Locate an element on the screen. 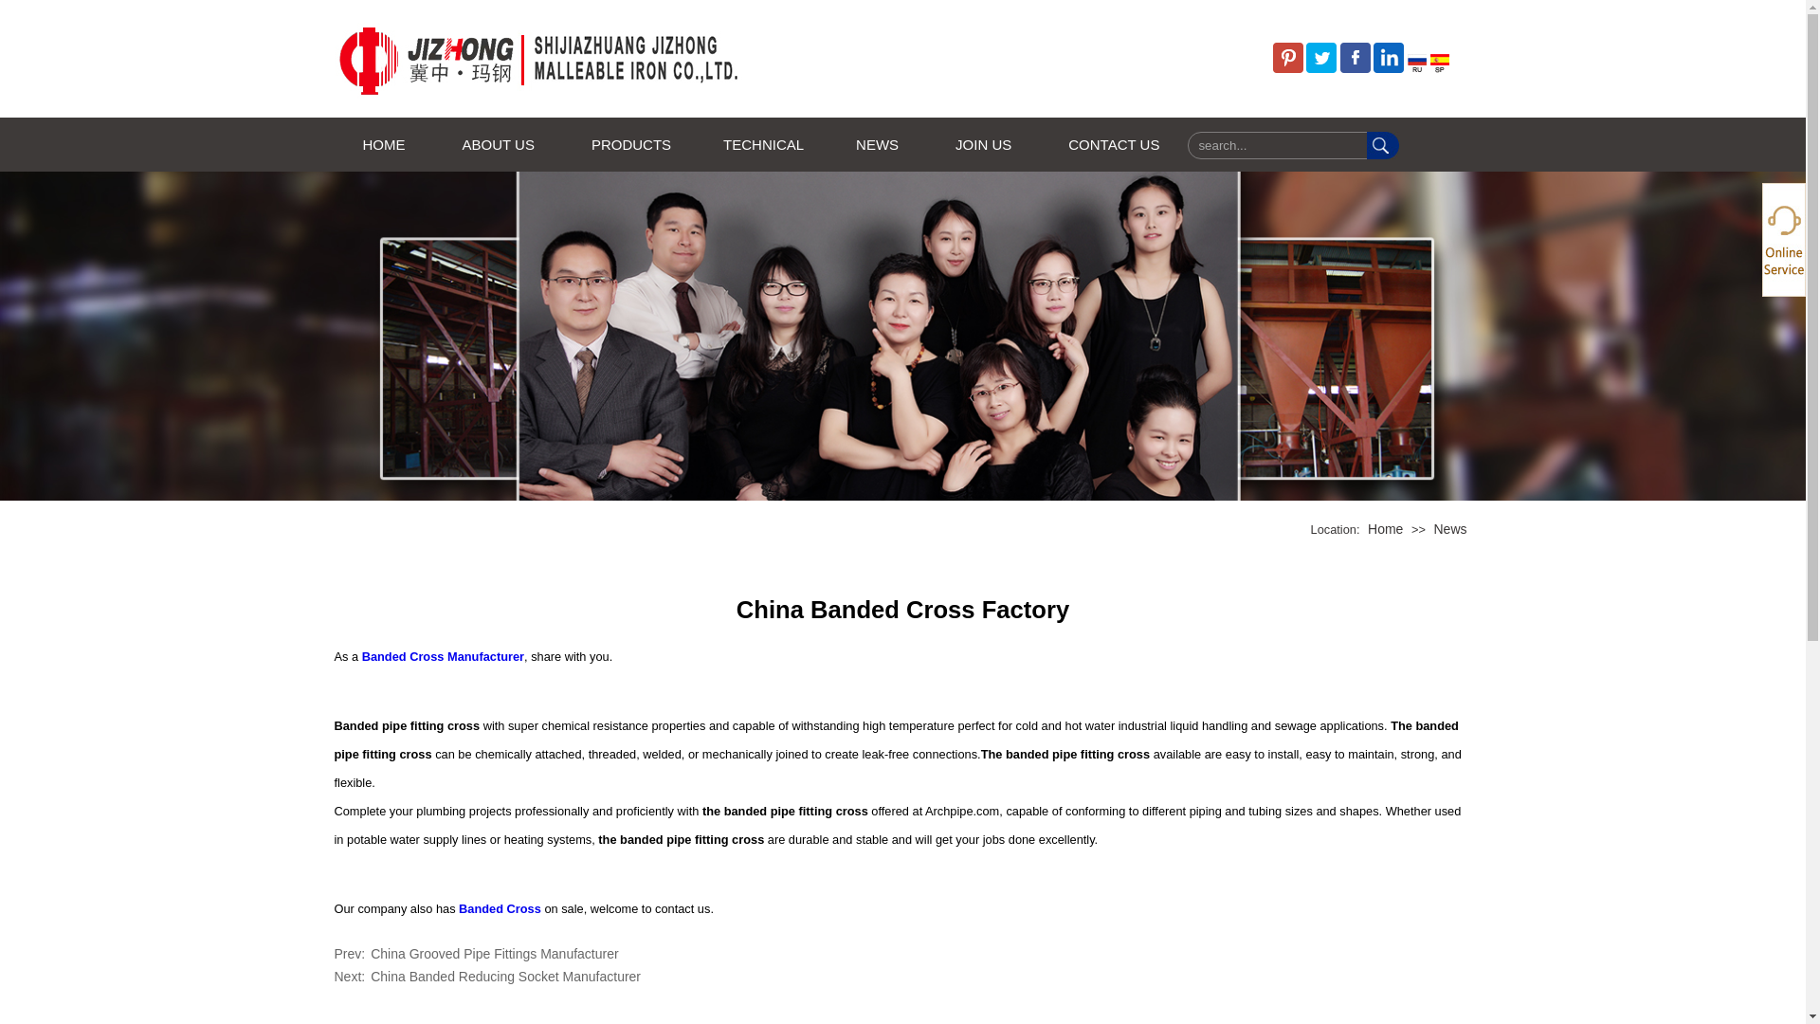 This screenshot has height=1024, width=1820. search... is located at coordinates (1278, 146).